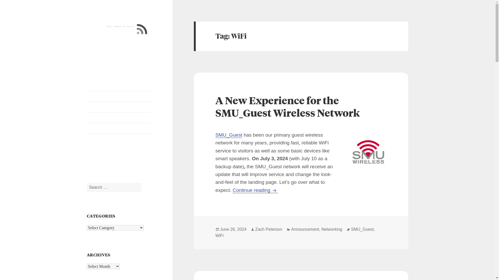 The width and height of the screenshot is (499, 280). What do you see at coordinates (119, 107) in the screenshot?
I see `Tech Tips` at bounding box center [119, 107].